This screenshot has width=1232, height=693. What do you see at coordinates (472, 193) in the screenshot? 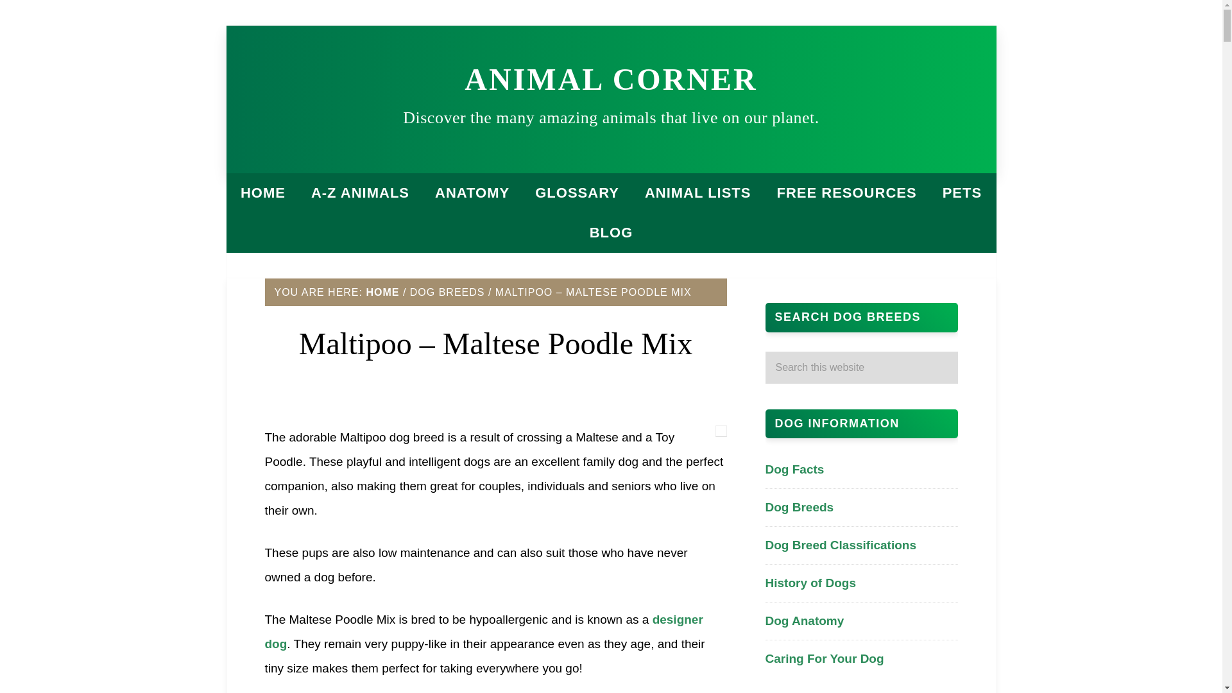
I see `ANATOMY` at bounding box center [472, 193].